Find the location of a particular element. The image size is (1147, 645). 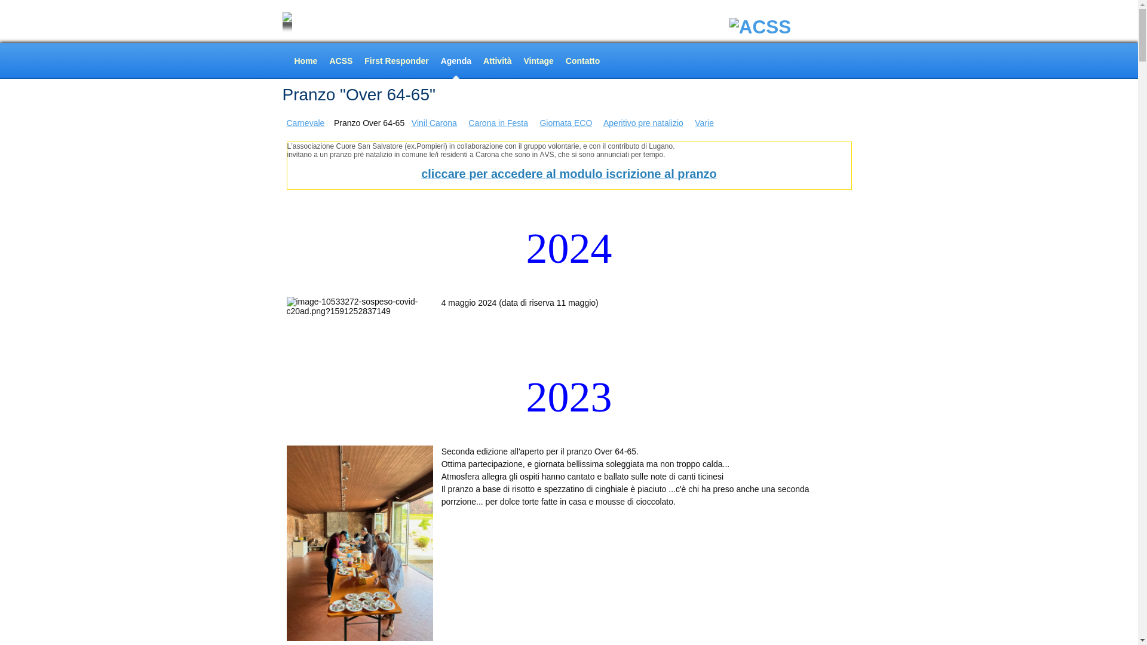

Carona in Festa is located at coordinates (498, 123).